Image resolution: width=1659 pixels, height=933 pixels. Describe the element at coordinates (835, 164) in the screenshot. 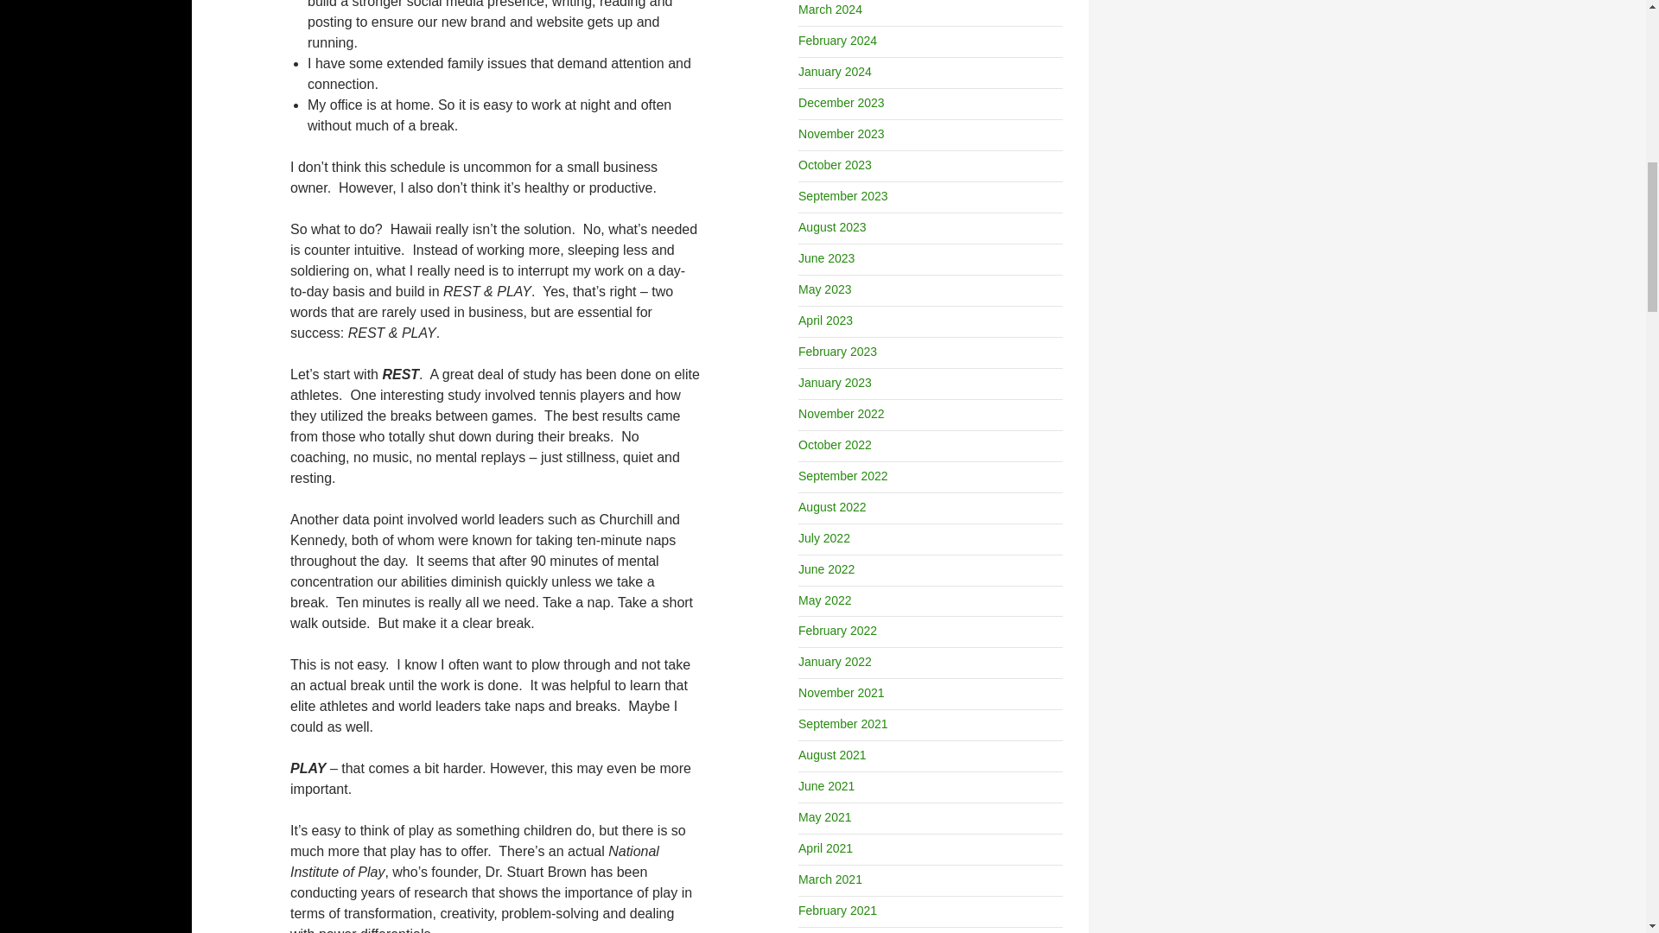

I see `October 2023` at that location.